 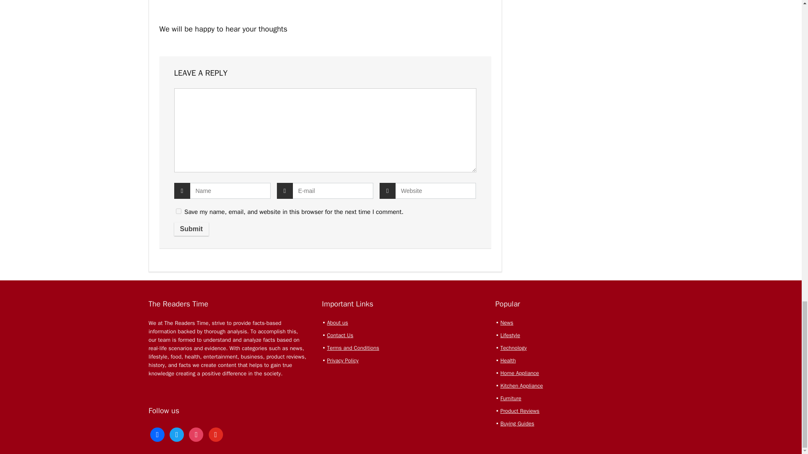 What do you see at coordinates (191, 229) in the screenshot?
I see `Submit` at bounding box center [191, 229].